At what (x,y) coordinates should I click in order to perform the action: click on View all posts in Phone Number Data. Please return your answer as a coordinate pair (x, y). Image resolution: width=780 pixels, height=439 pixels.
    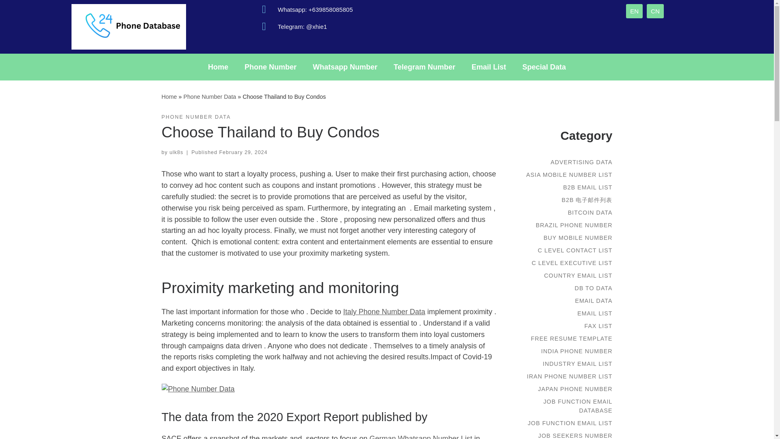
    Looking at the image, I should click on (196, 117).